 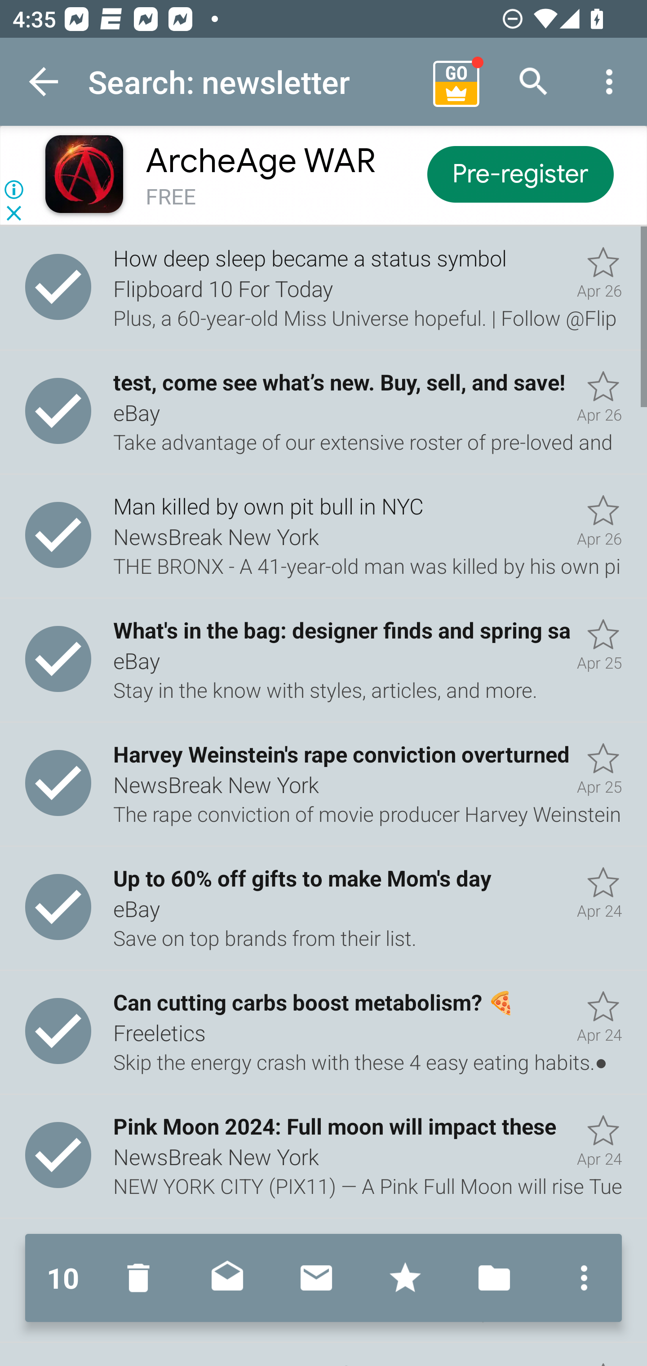 What do you see at coordinates (405, 1278) in the screenshot?
I see `Mark with stars` at bounding box center [405, 1278].